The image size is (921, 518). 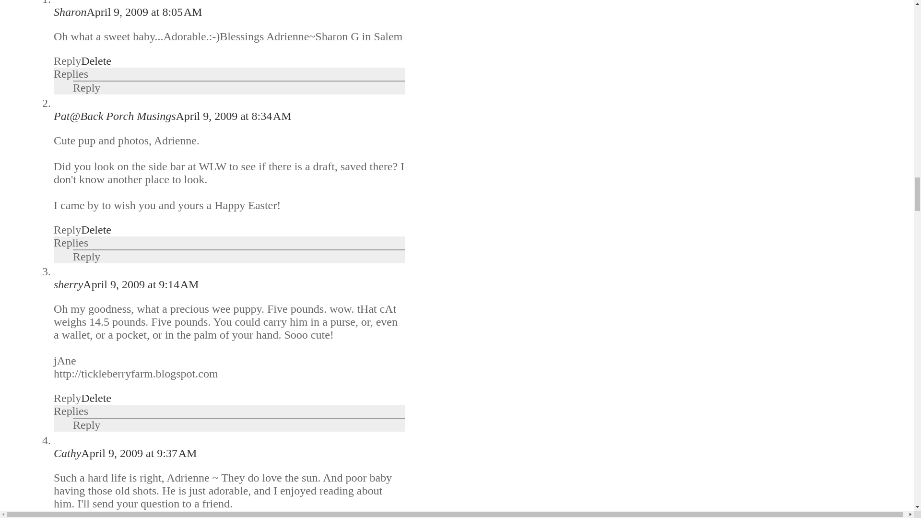 I want to click on Reply, so click(x=67, y=61).